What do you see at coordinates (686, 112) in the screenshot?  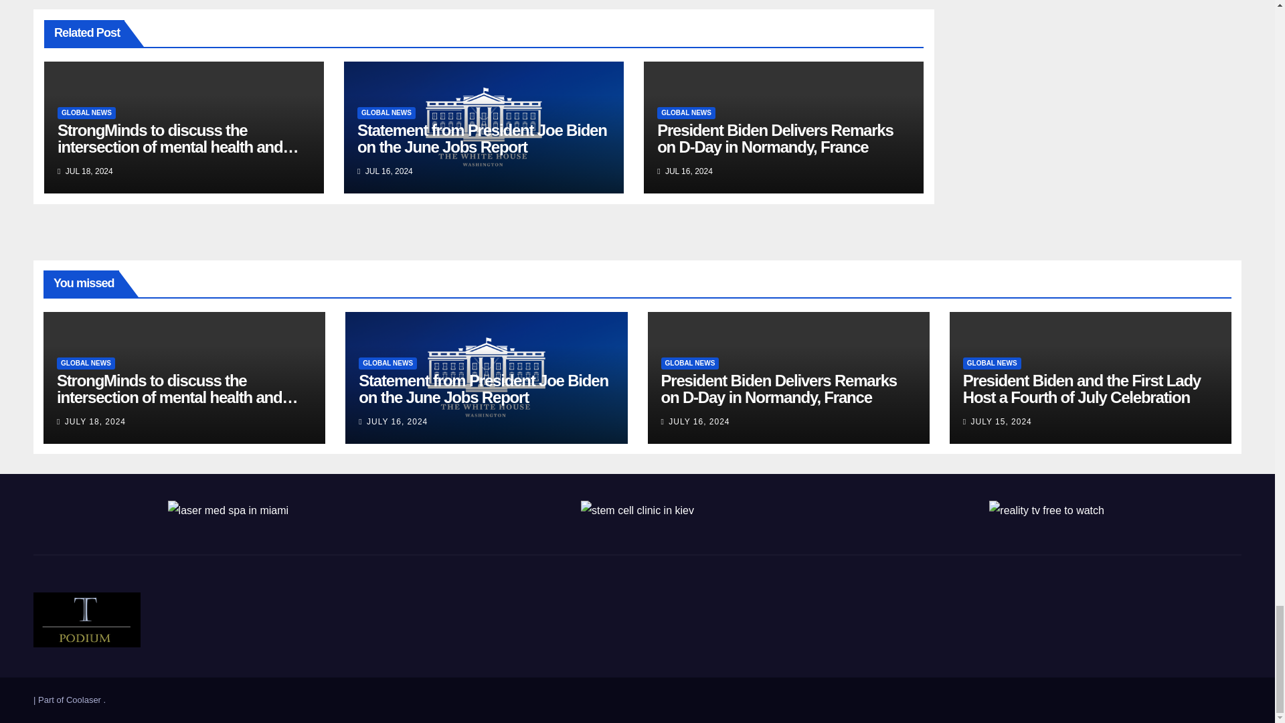 I see `GLOBAL NEWS` at bounding box center [686, 112].